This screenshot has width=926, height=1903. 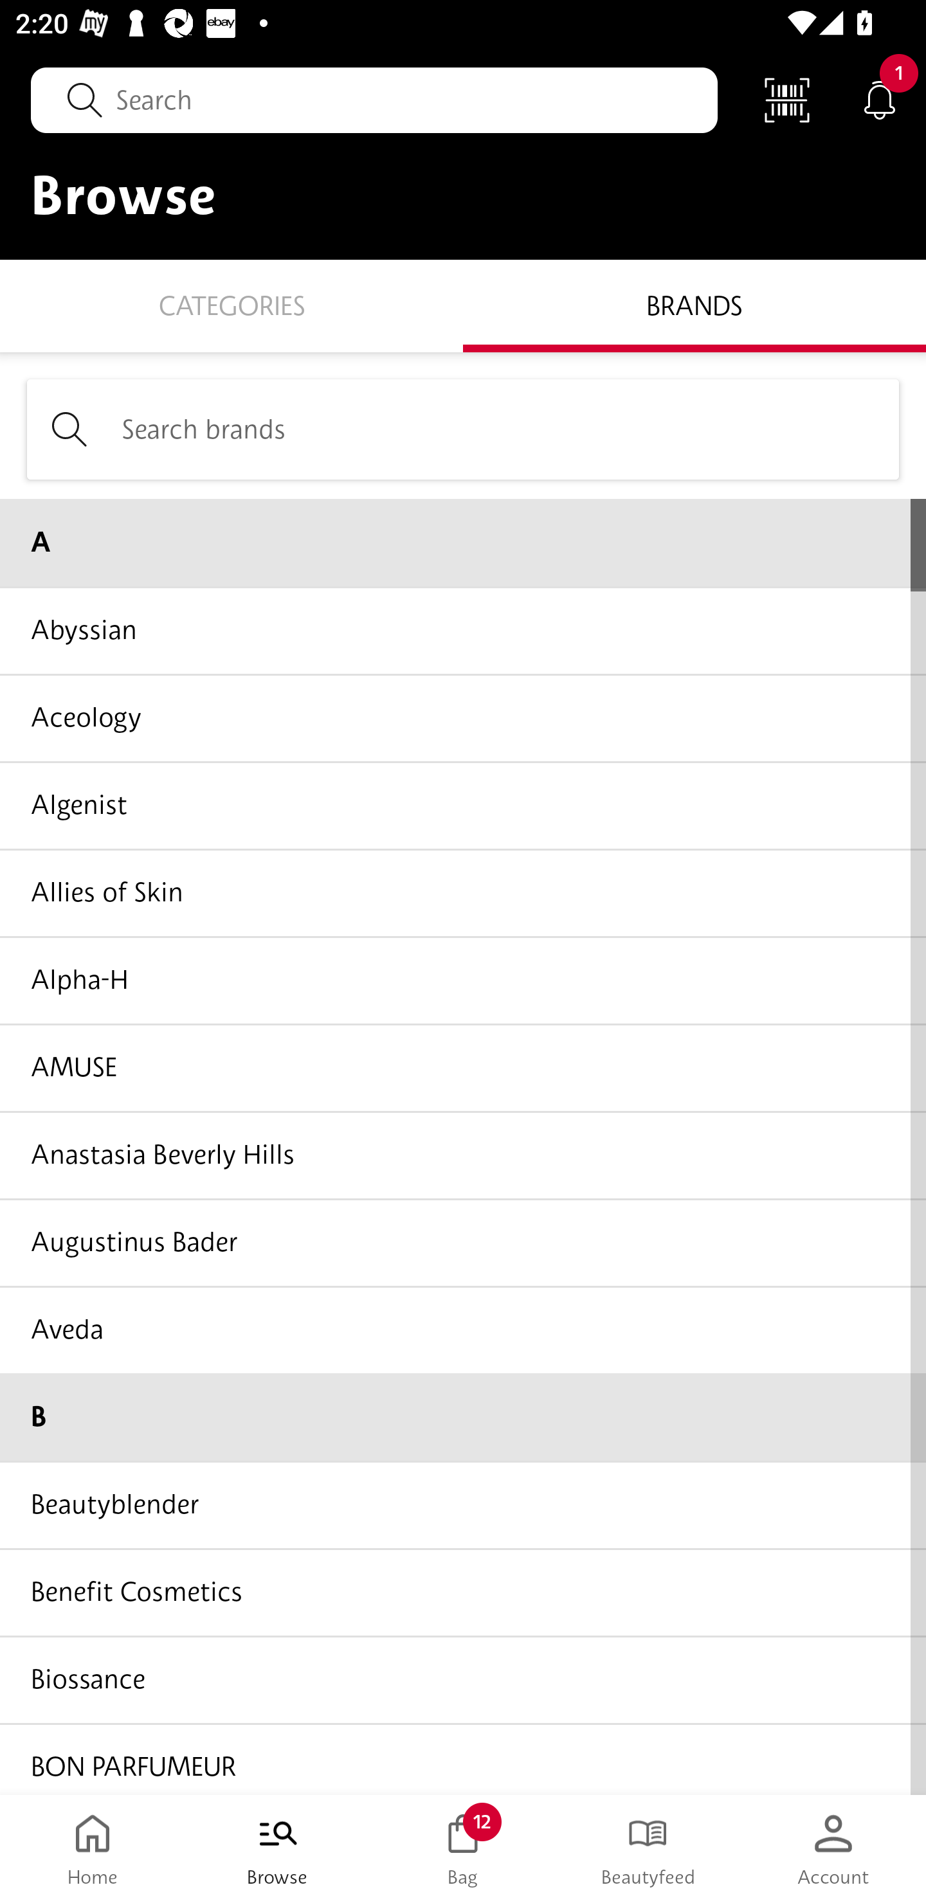 What do you see at coordinates (463, 1067) in the screenshot?
I see `AMUSE` at bounding box center [463, 1067].